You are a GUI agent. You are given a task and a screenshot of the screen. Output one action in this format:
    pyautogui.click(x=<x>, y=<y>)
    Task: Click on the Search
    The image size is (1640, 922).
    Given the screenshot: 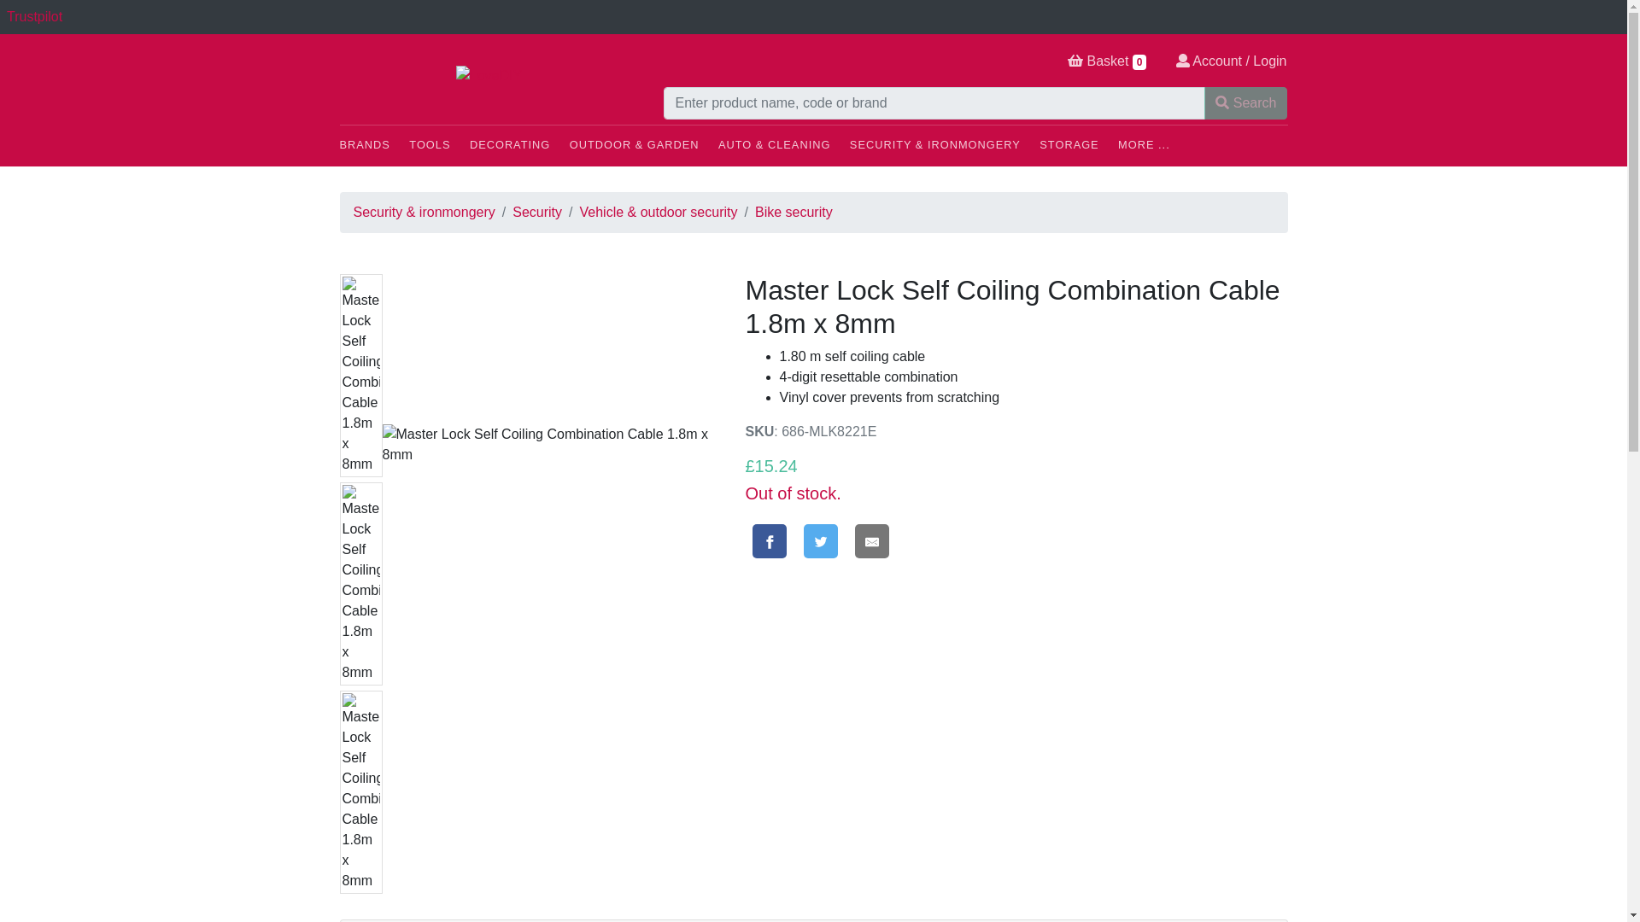 What is the action you would take?
    pyautogui.click(x=1245, y=102)
    